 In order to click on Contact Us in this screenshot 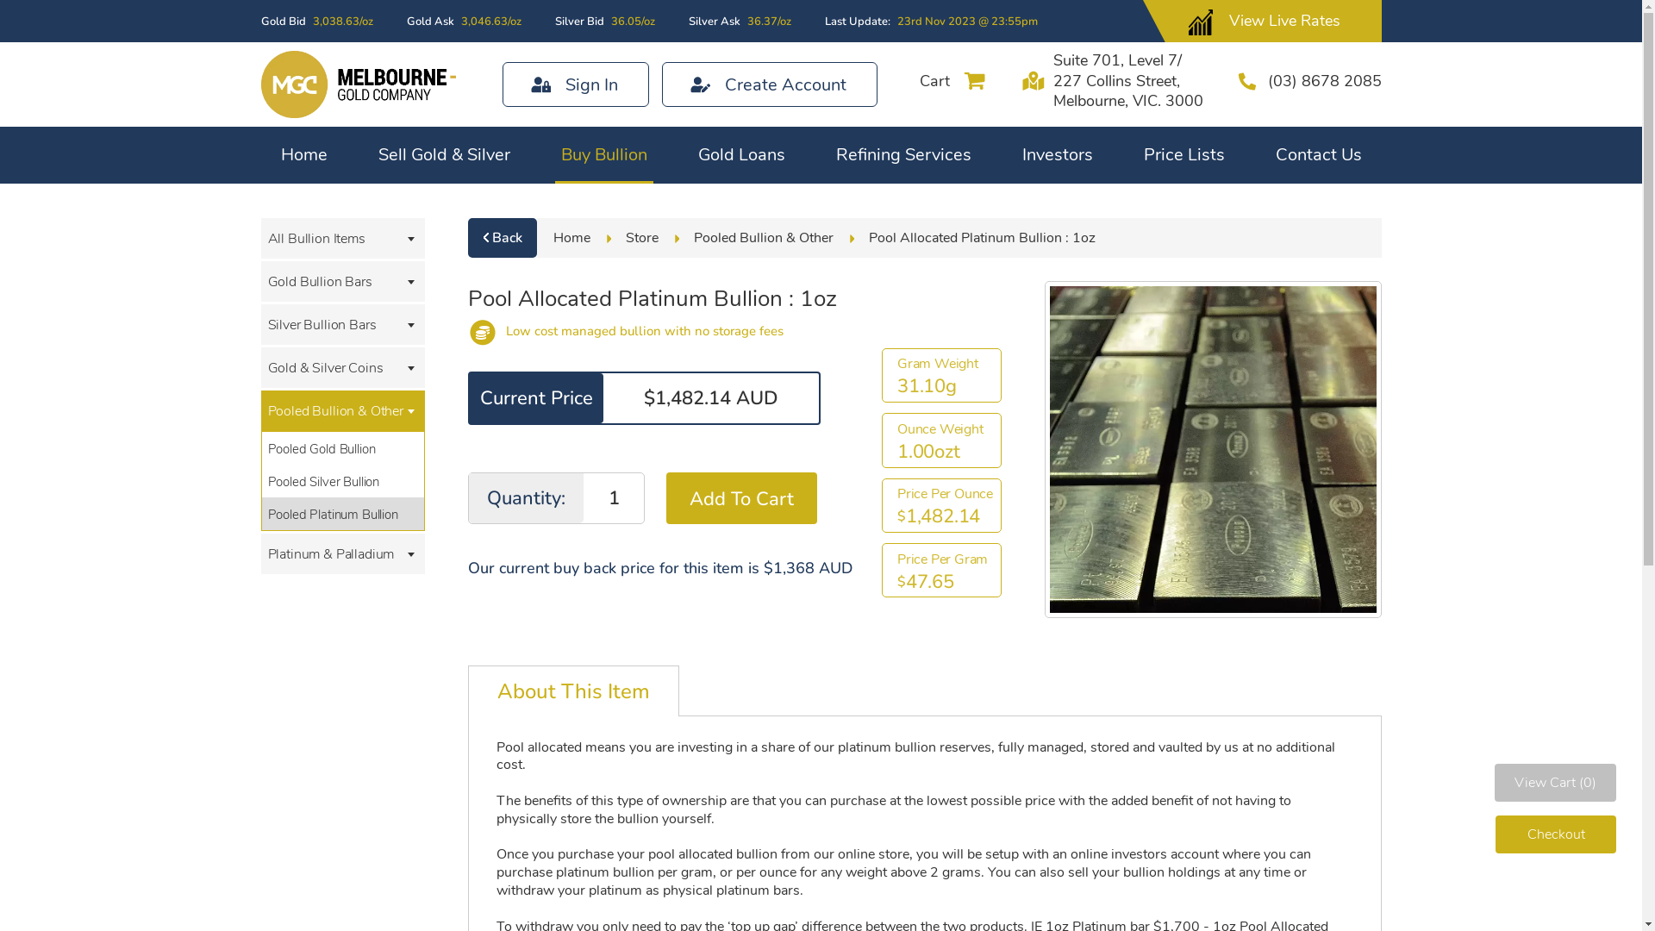, I will do `click(1318, 164)`.